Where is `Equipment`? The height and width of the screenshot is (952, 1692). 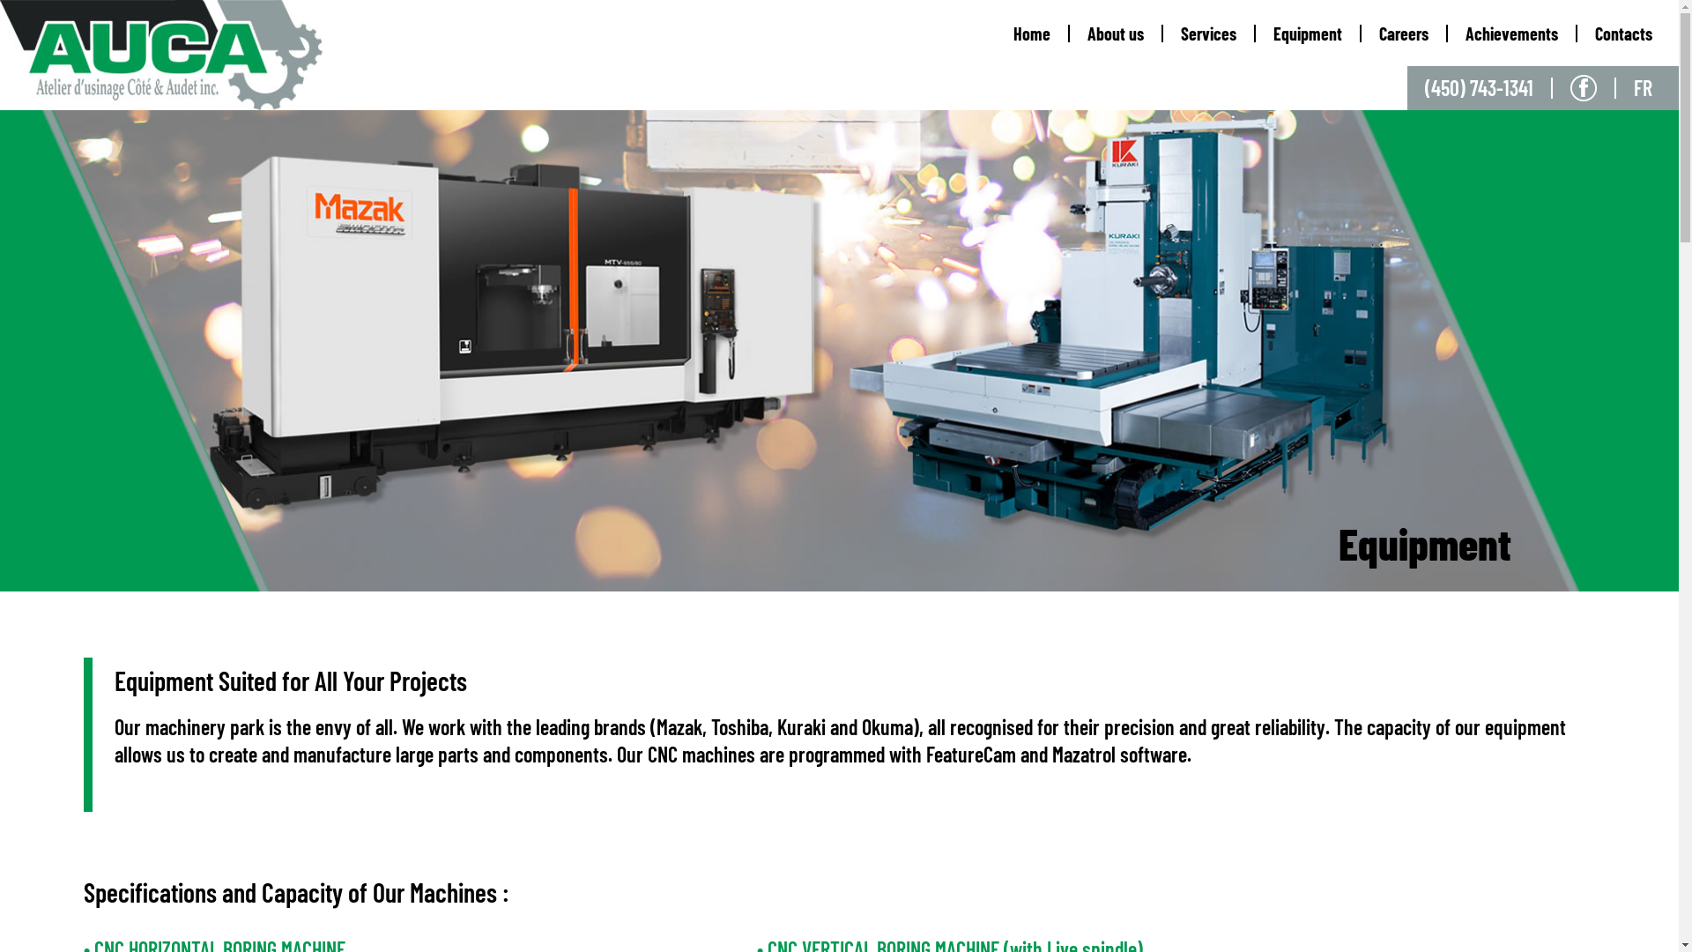
Equipment is located at coordinates (1309, 33).